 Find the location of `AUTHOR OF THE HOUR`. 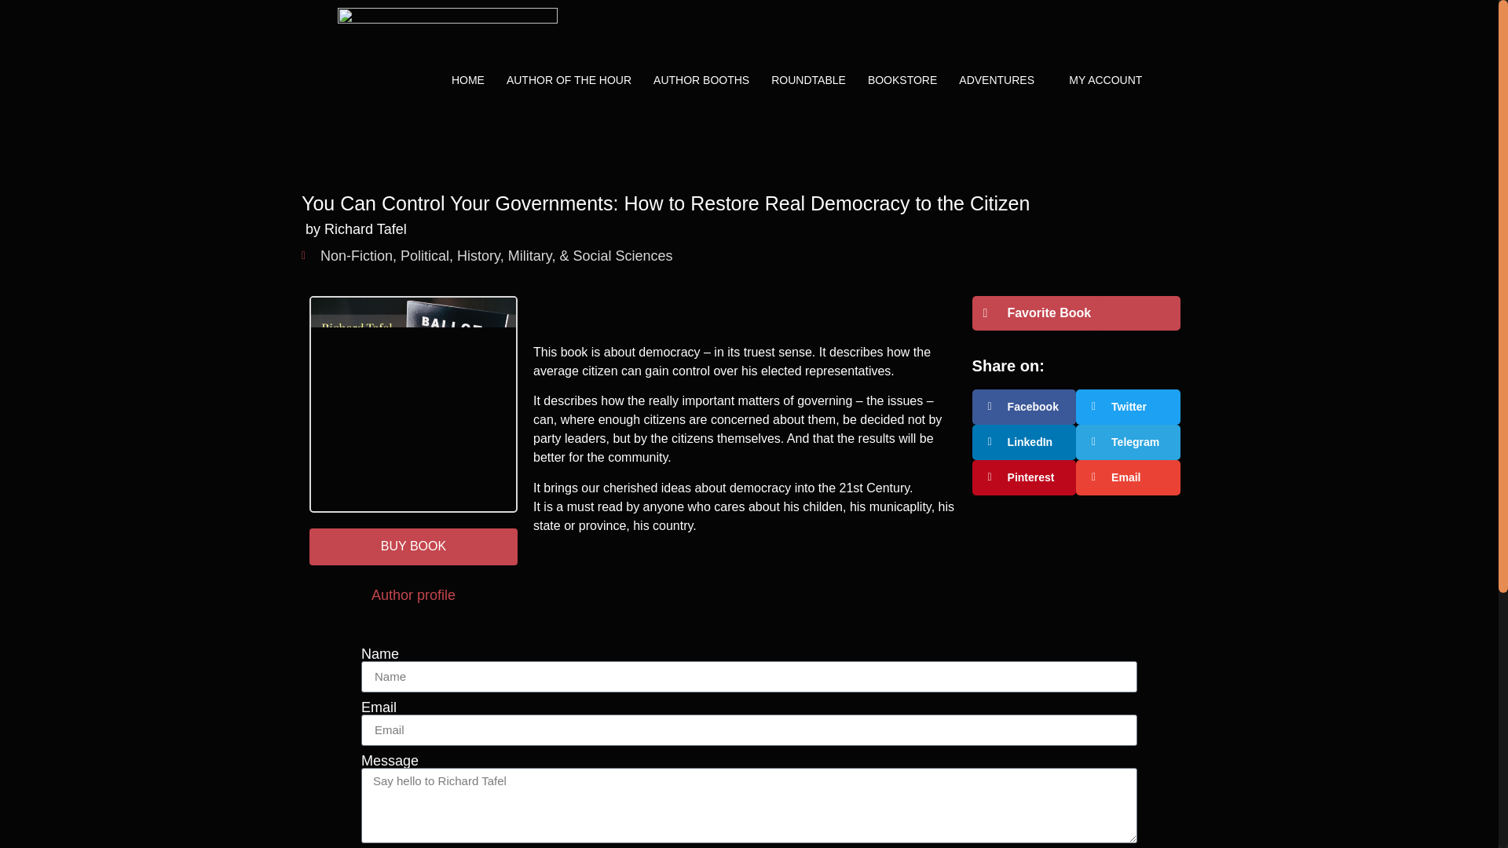

AUTHOR OF THE HOUR is located at coordinates (569, 80).